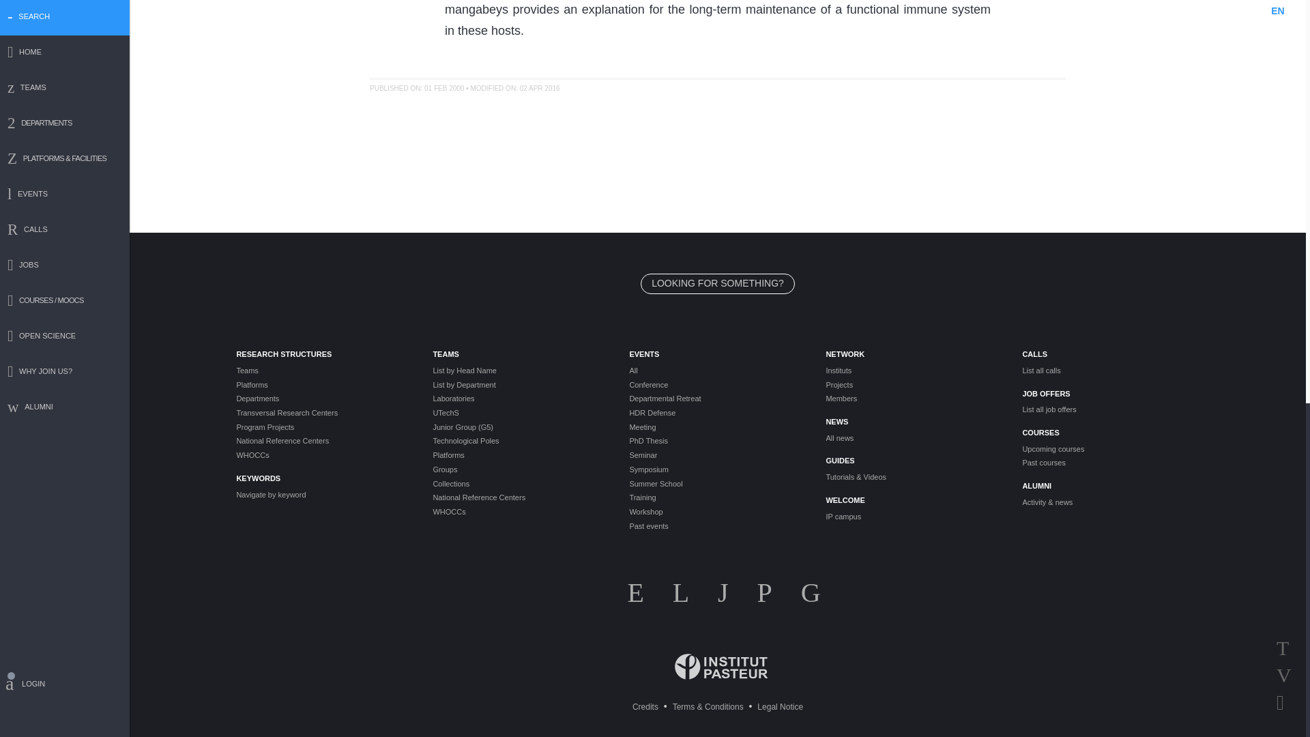  I want to click on Teams, so click(323, 370).